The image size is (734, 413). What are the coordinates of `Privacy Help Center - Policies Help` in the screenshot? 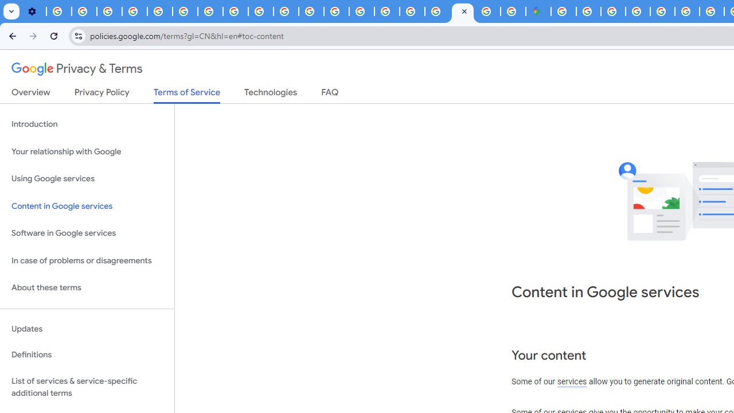 It's located at (159, 11).